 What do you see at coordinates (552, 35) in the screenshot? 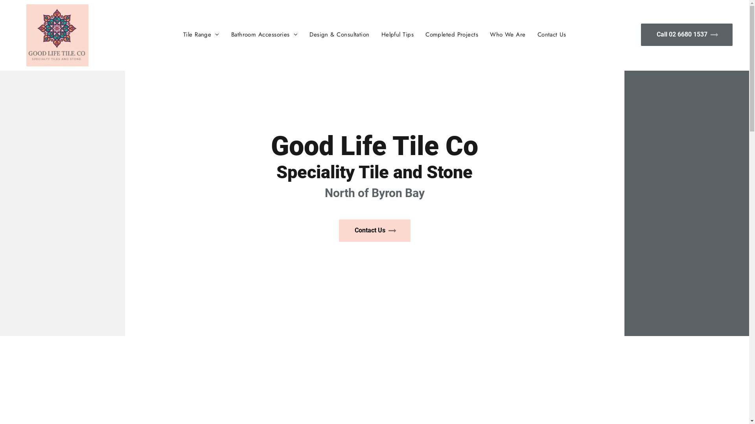
I see `Contact Us` at bounding box center [552, 35].